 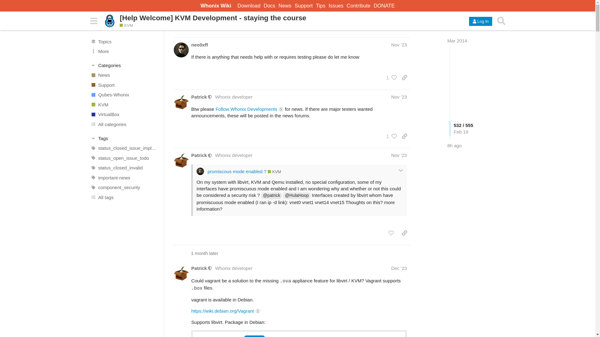 What do you see at coordinates (124, 95) in the screenshot?
I see `Qubes-Whonix` at bounding box center [124, 95].